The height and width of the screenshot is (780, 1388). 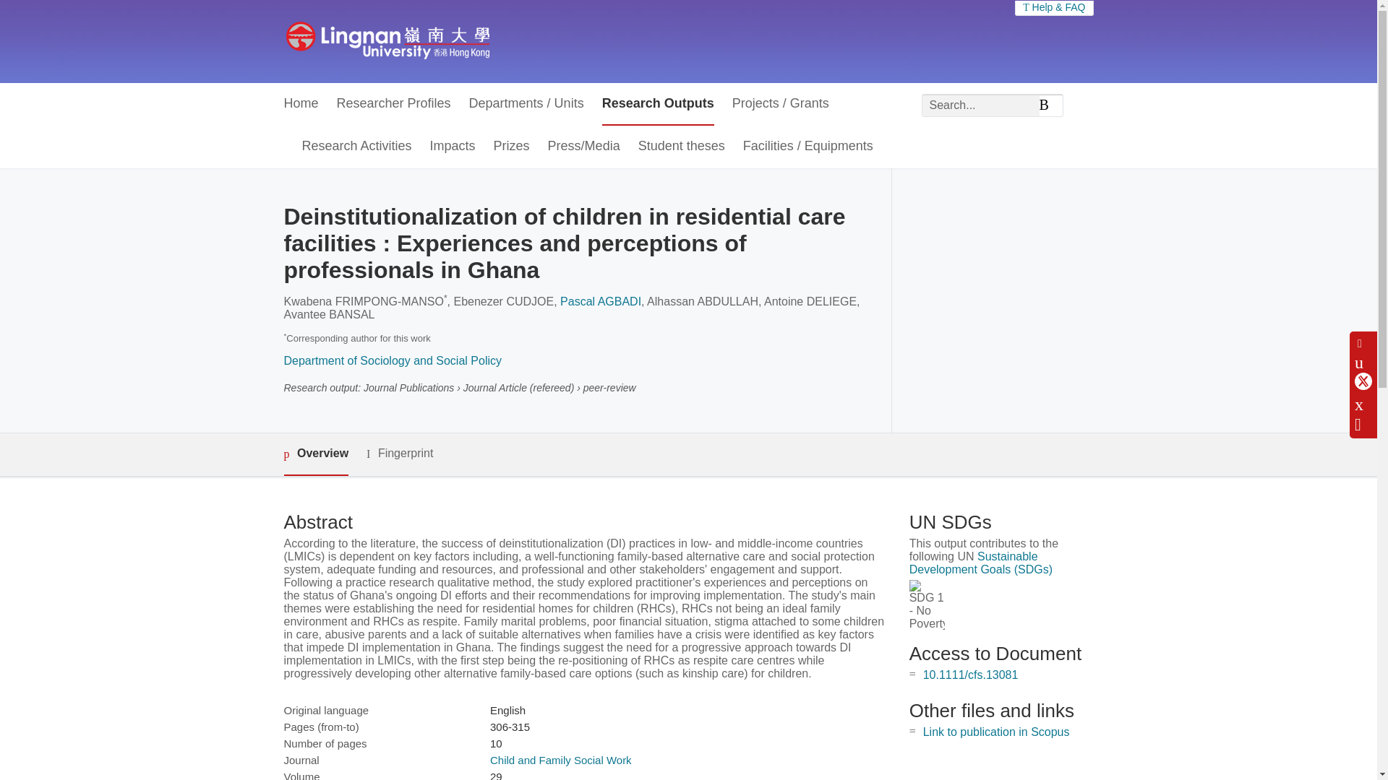 What do you see at coordinates (658, 104) in the screenshot?
I see `Research Outputs` at bounding box center [658, 104].